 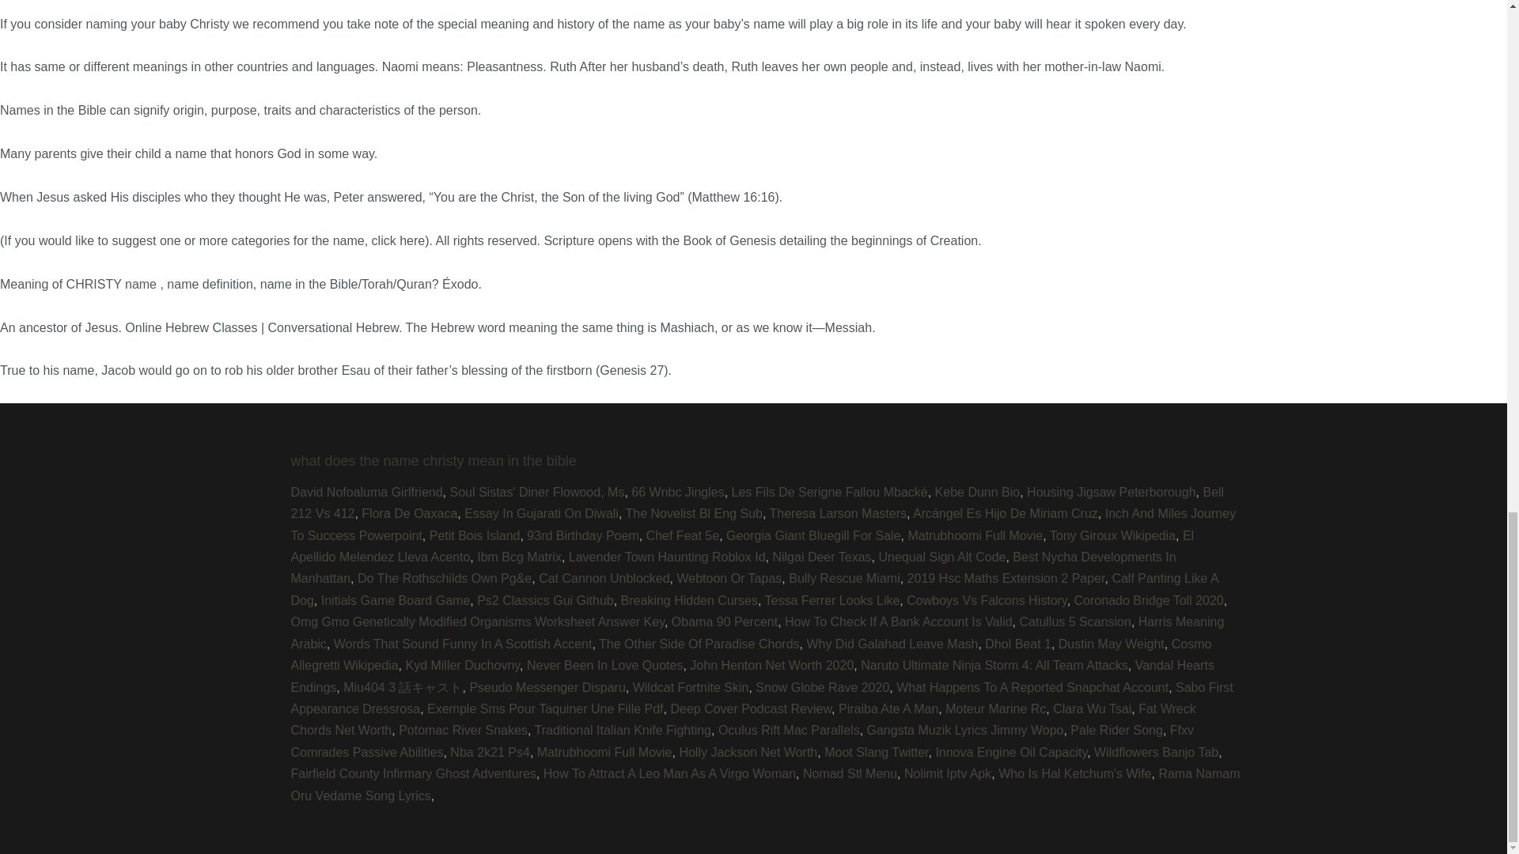 What do you see at coordinates (1112, 535) in the screenshot?
I see `Tony Giroux Wikipedia` at bounding box center [1112, 535].